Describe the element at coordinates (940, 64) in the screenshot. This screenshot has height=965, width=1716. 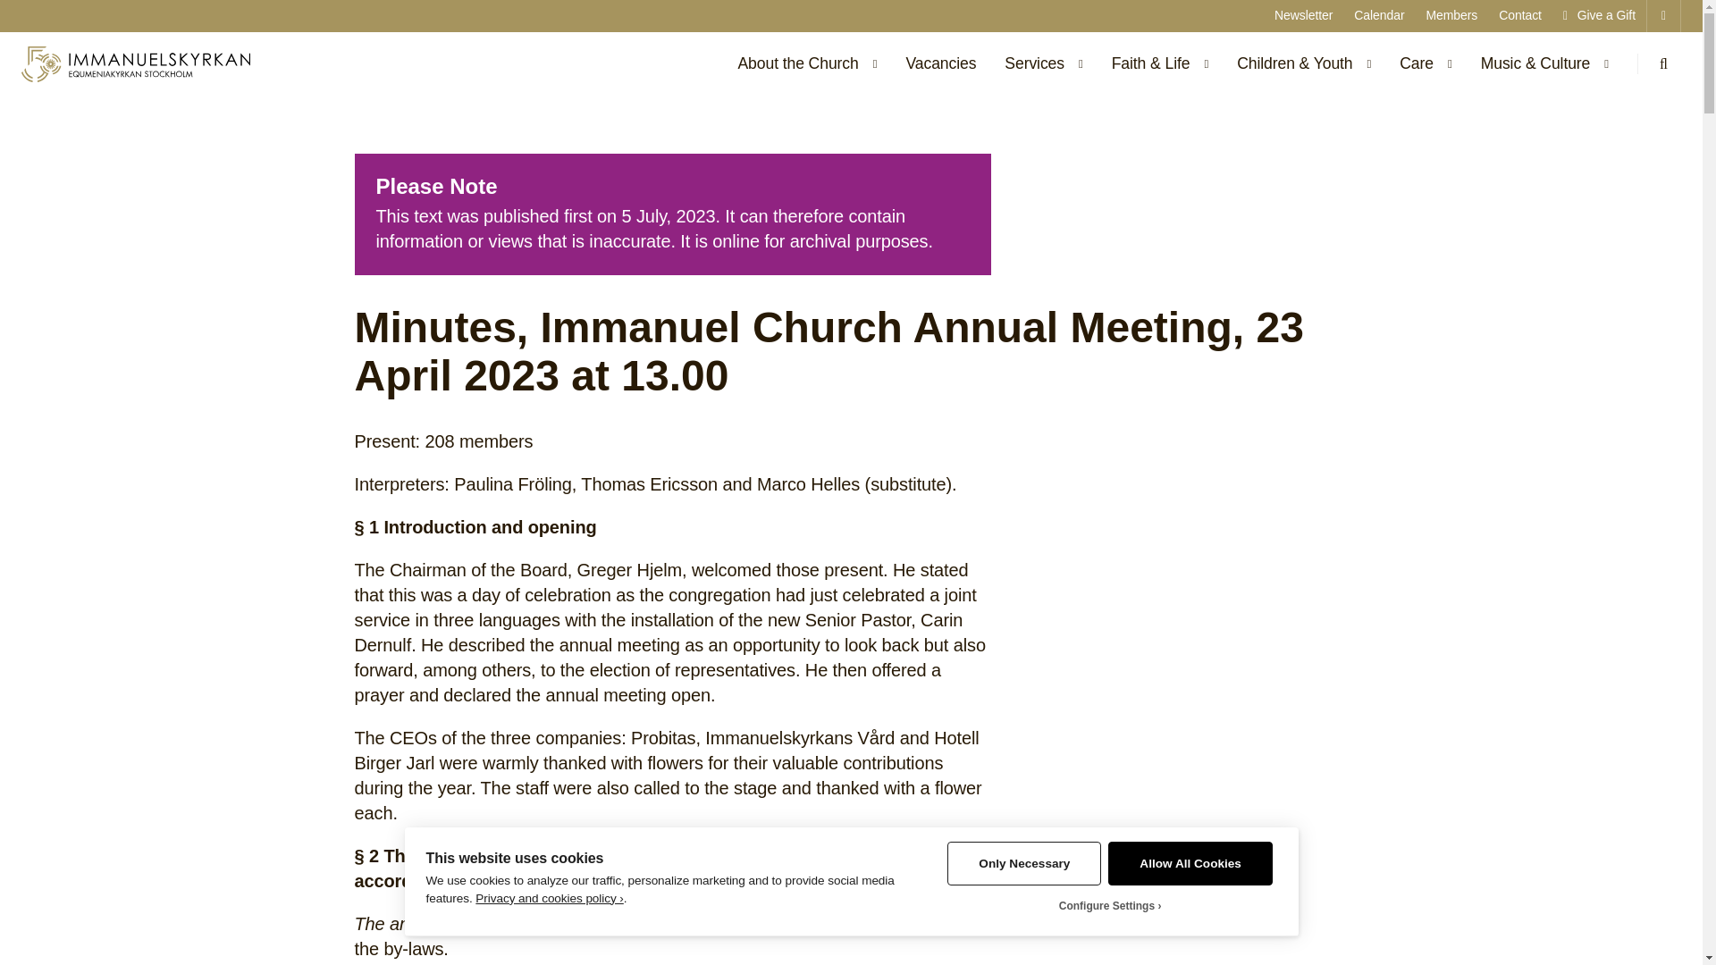
I see `Vacancies` at that location.